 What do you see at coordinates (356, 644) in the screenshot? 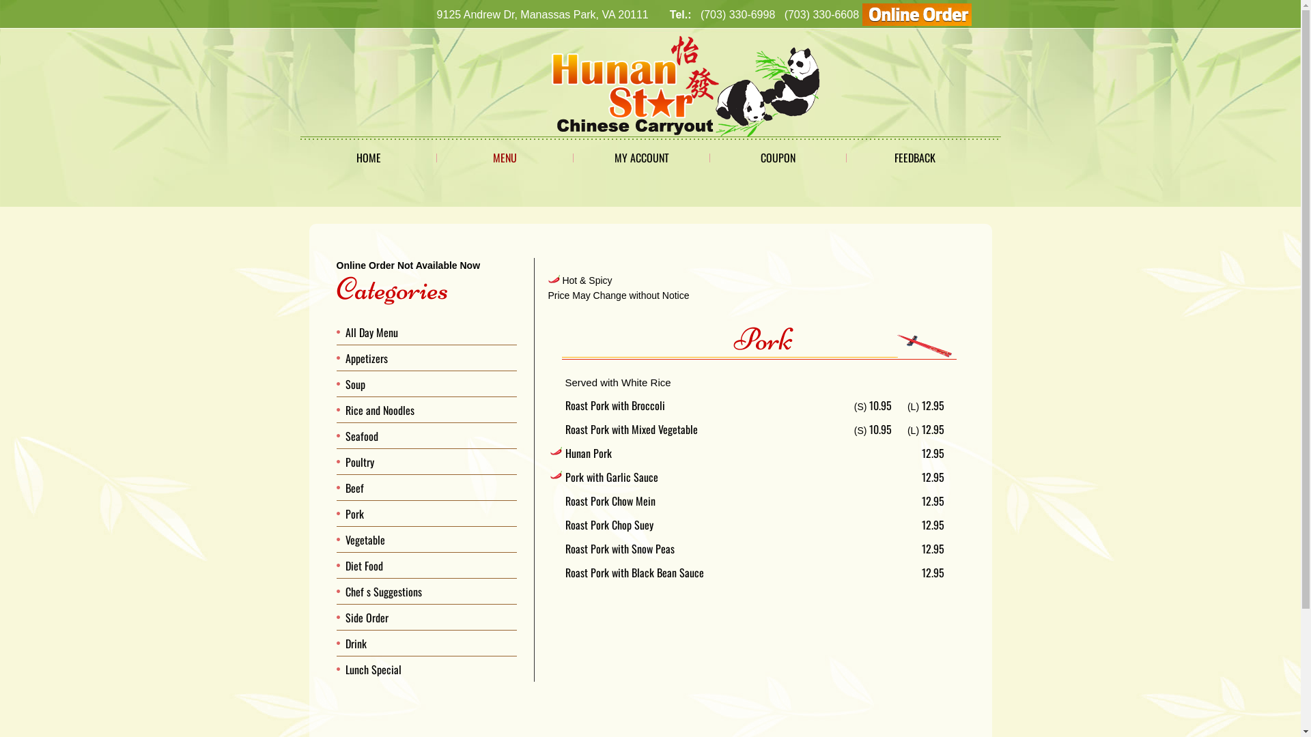
I see `Drink` at bounding box center [356, 644].